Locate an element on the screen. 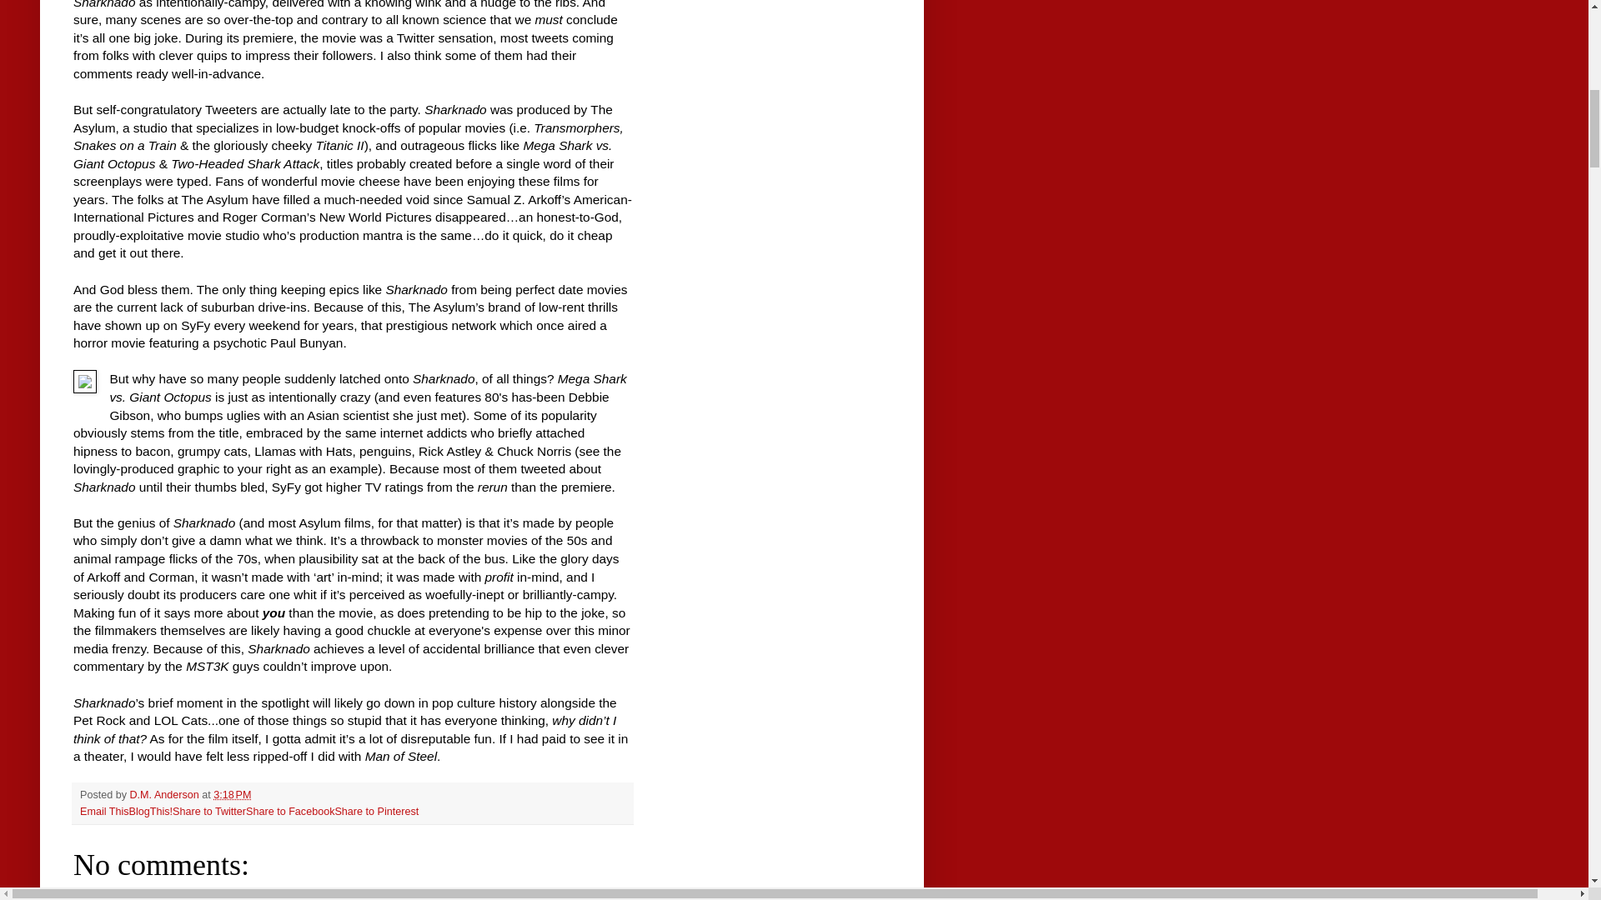 The image size is (1601, 900). Email This is located at coordinates (105, 811).